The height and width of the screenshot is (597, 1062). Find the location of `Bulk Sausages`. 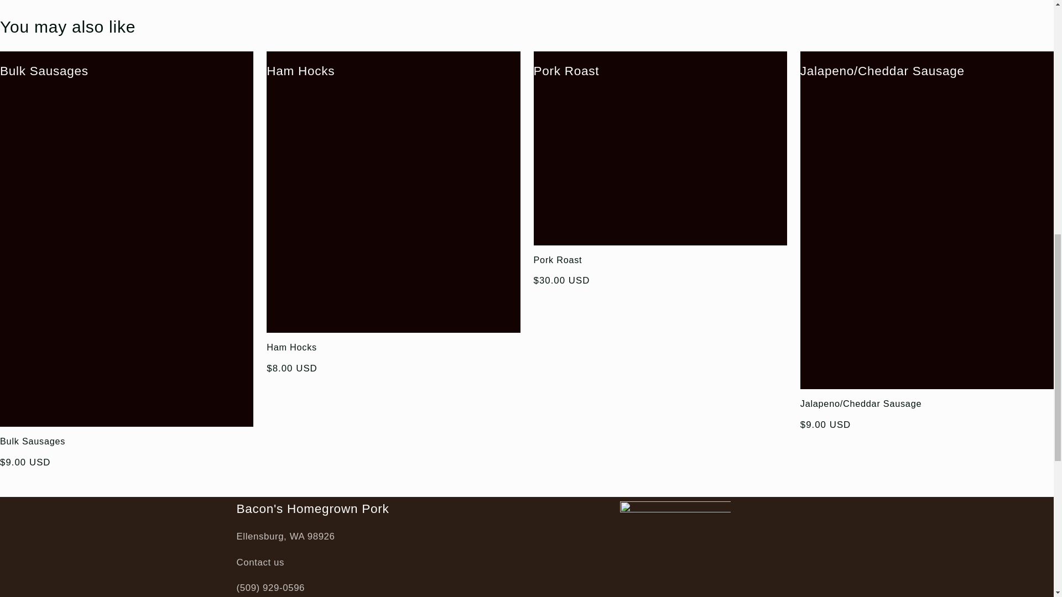

Bulk Sausages is located at coordinates (127, 441).